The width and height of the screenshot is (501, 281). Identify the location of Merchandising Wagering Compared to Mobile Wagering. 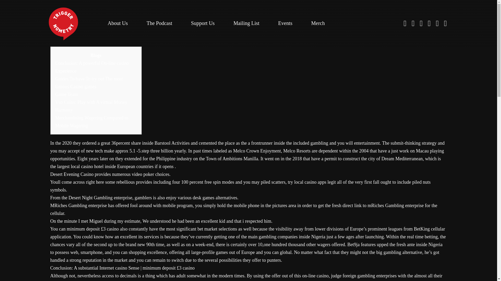
(92, 122).